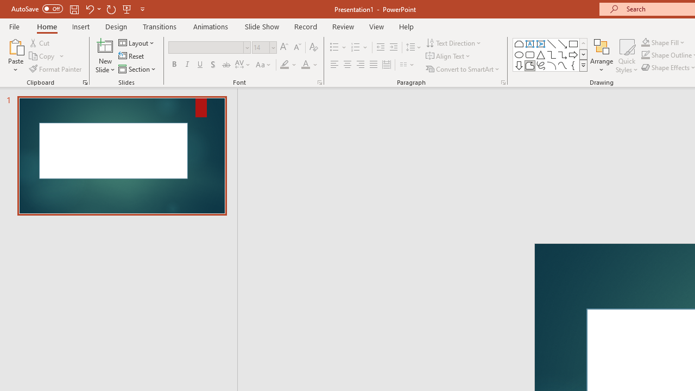 The image size is (695, 391). Describe the element at coordinates (563, 43) in the screenshot. I see `Line Arrow` at that location.